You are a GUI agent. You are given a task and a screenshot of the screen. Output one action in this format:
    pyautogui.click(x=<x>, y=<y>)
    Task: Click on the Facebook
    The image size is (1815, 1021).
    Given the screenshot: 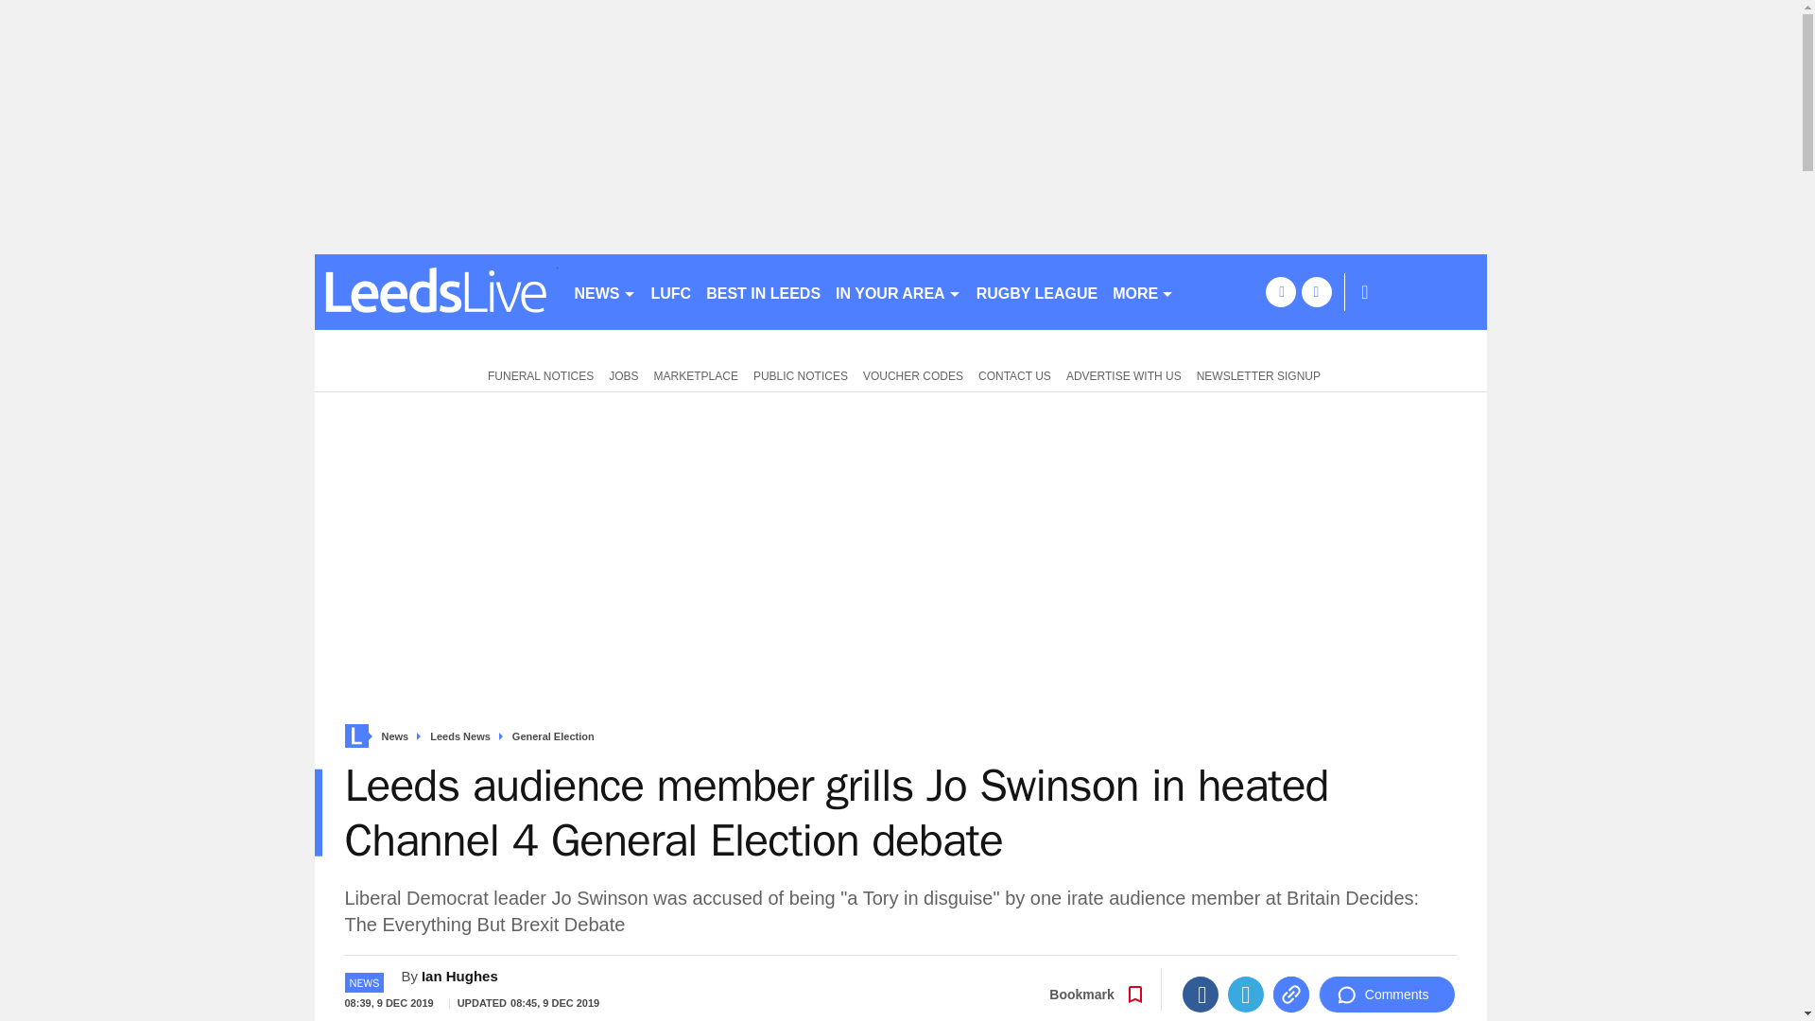 What is the action you would take?
    pyautogui.click(x=1201, y=995)
    